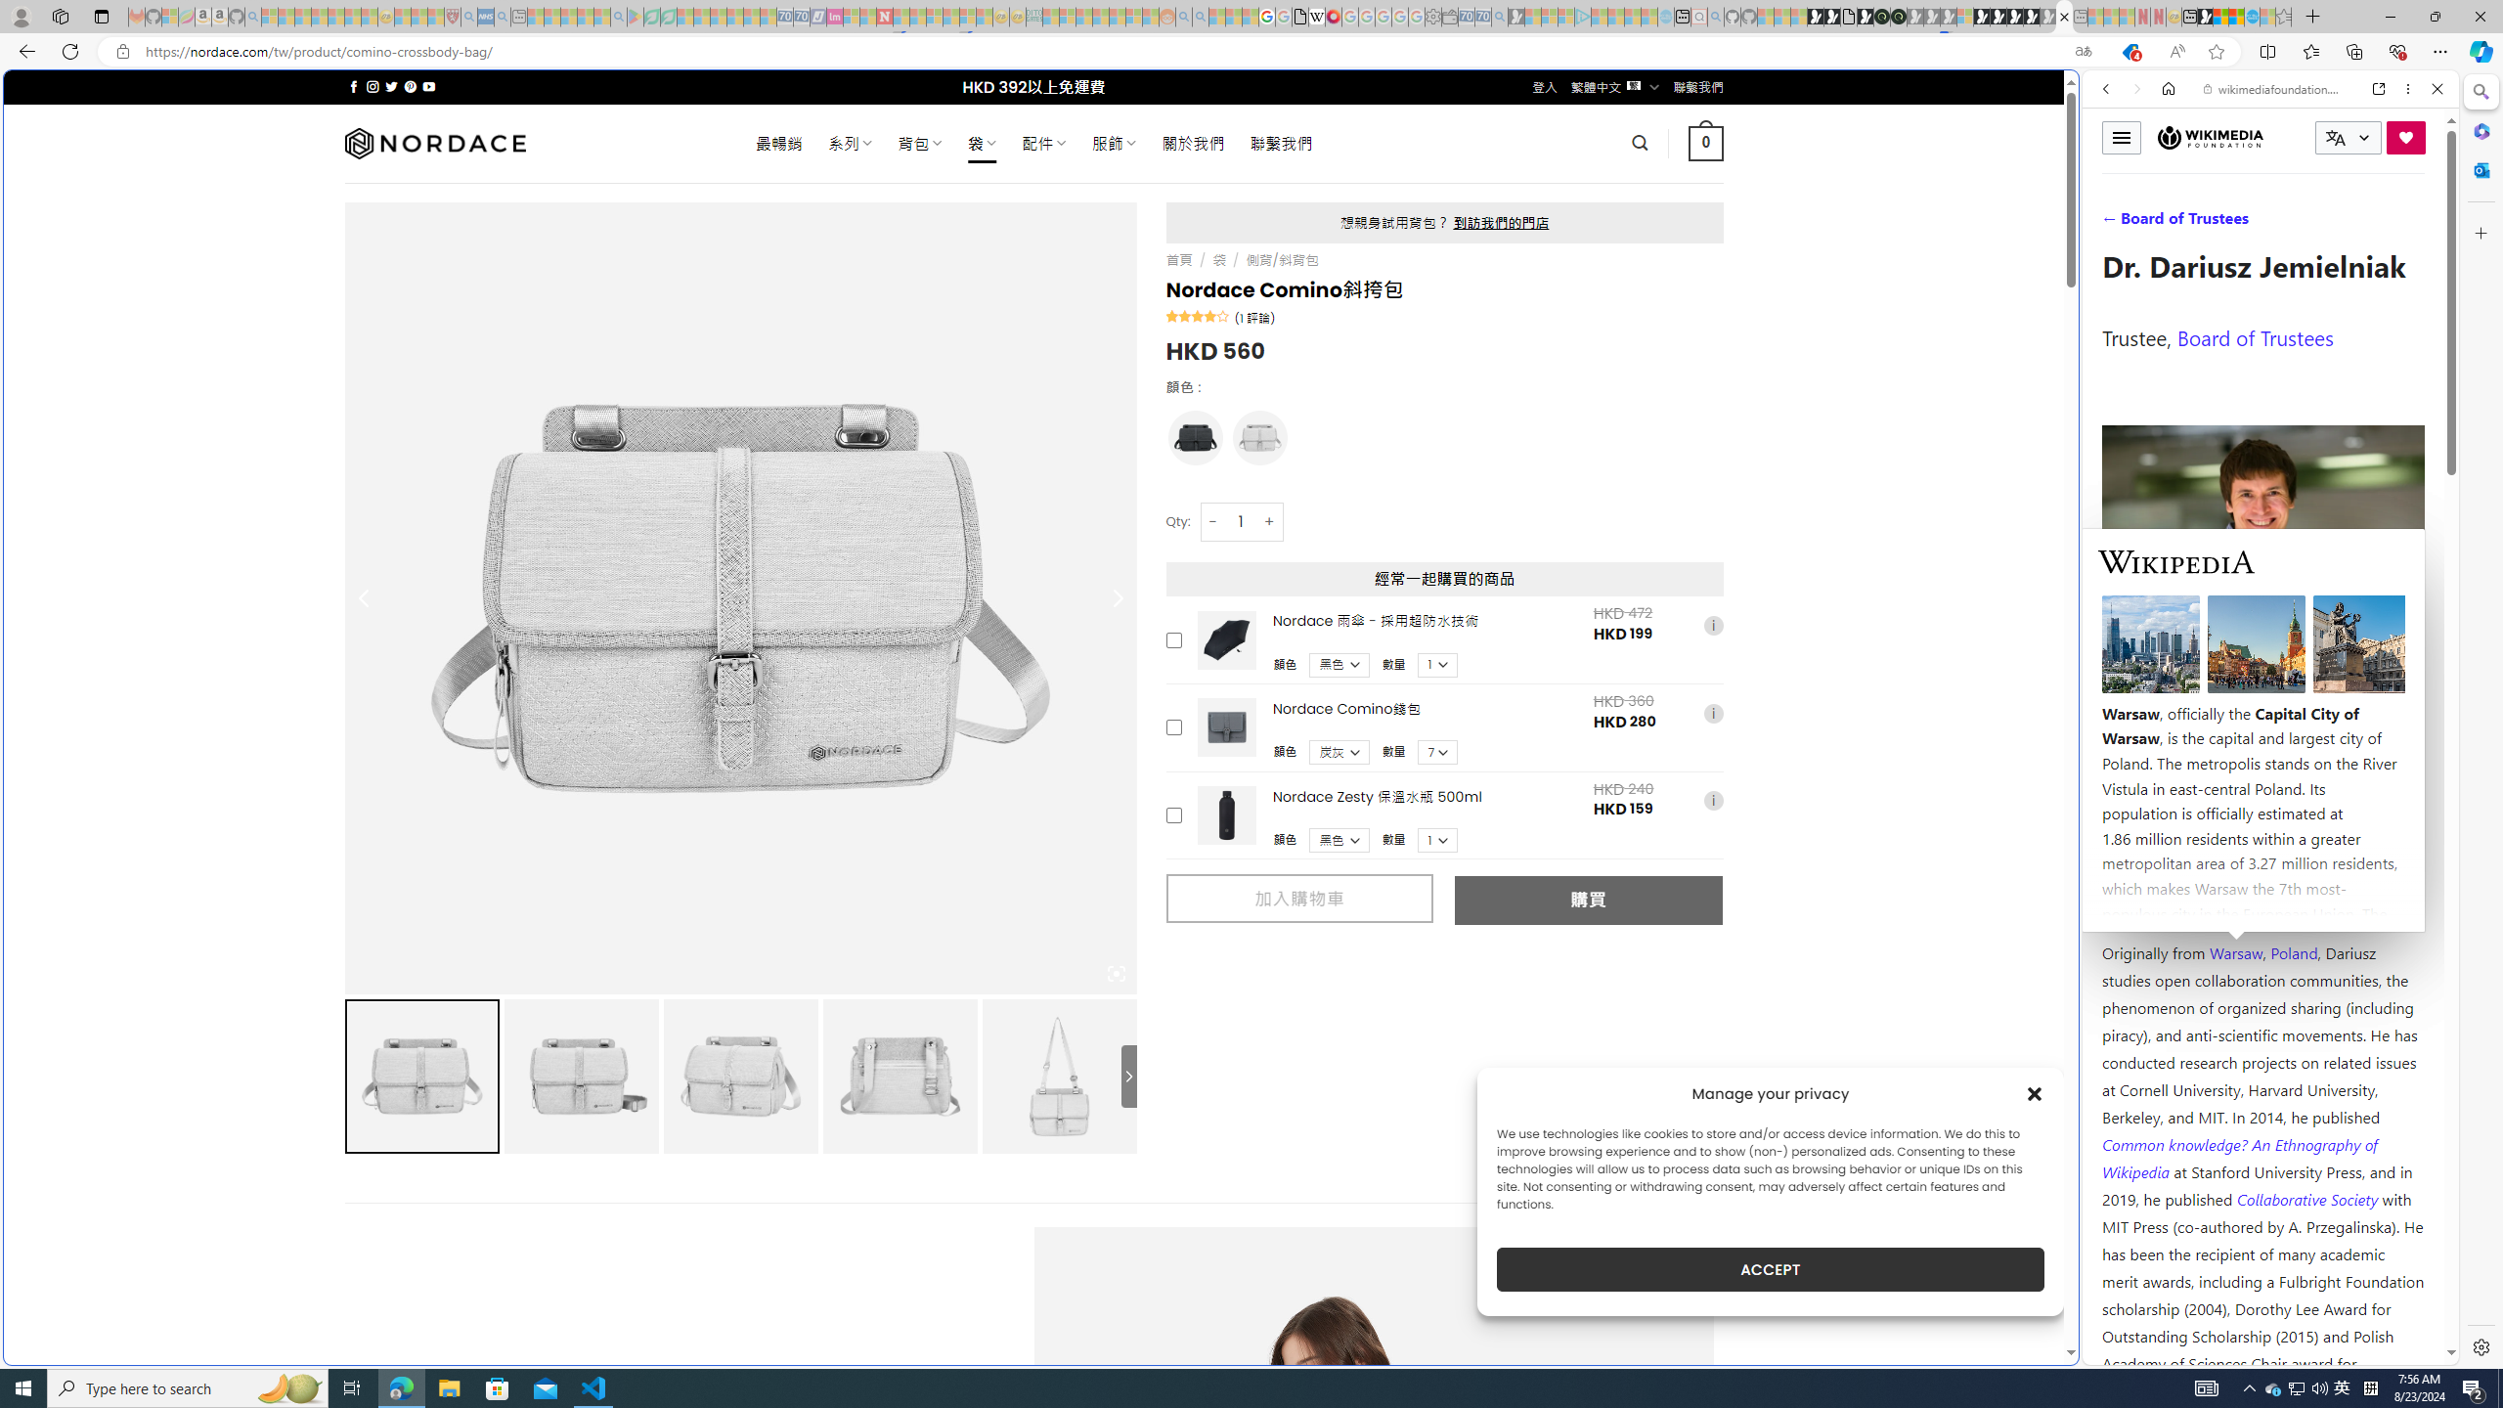  What do you see at coordinates (1173, 815) in the screenshot?
I see `Add this product to cart` at bounding box center [1173, 815].